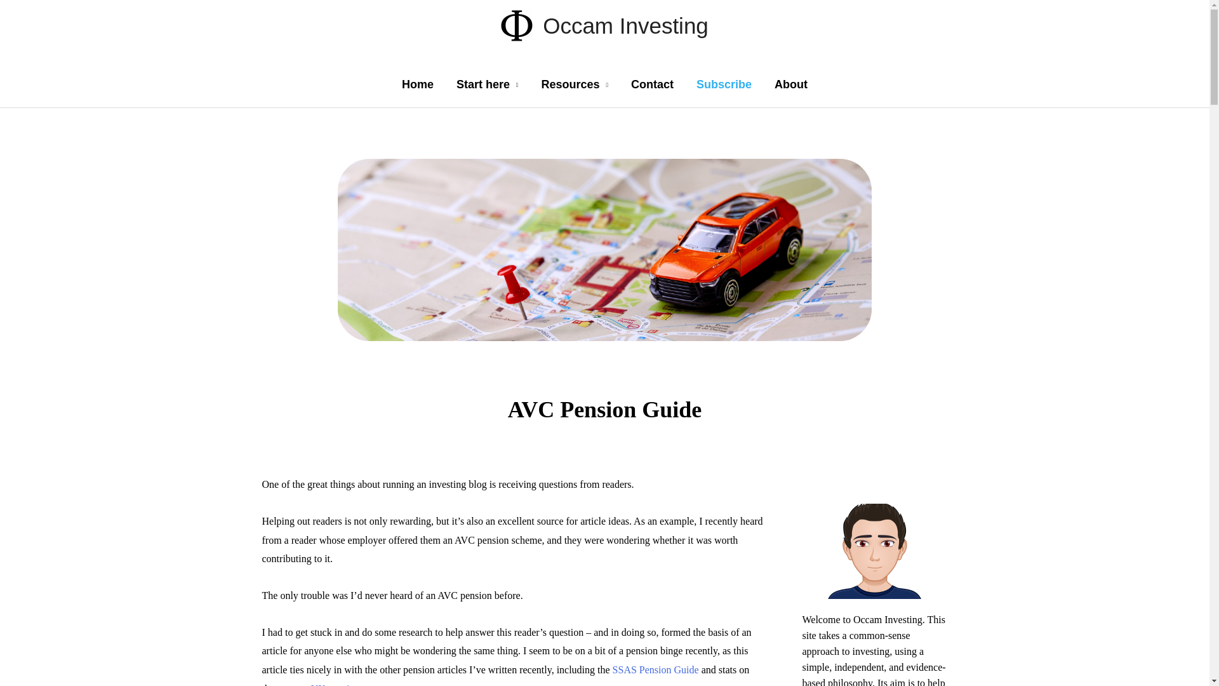 This screenshot has width=1219, height=686. Describe the element at coordinates (488, 84) in the screenshot. I see `Start here` at that location.